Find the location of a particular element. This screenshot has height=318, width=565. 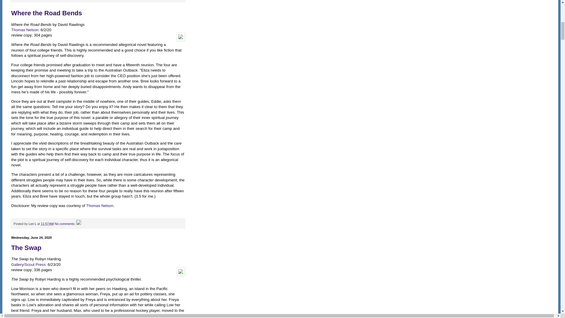

Thomas Nelson is located at coordinates (25, 30).